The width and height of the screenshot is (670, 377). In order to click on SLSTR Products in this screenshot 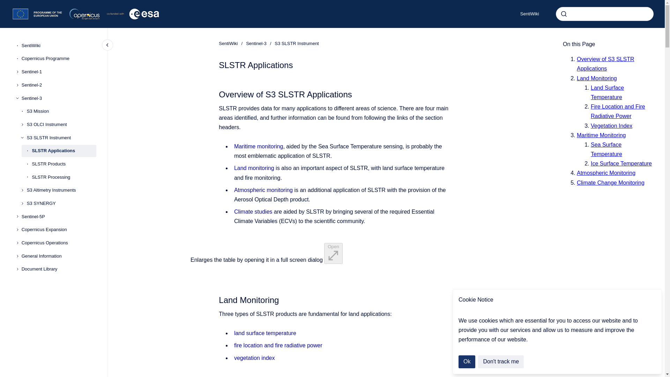, I will do `click(64, 164)`.